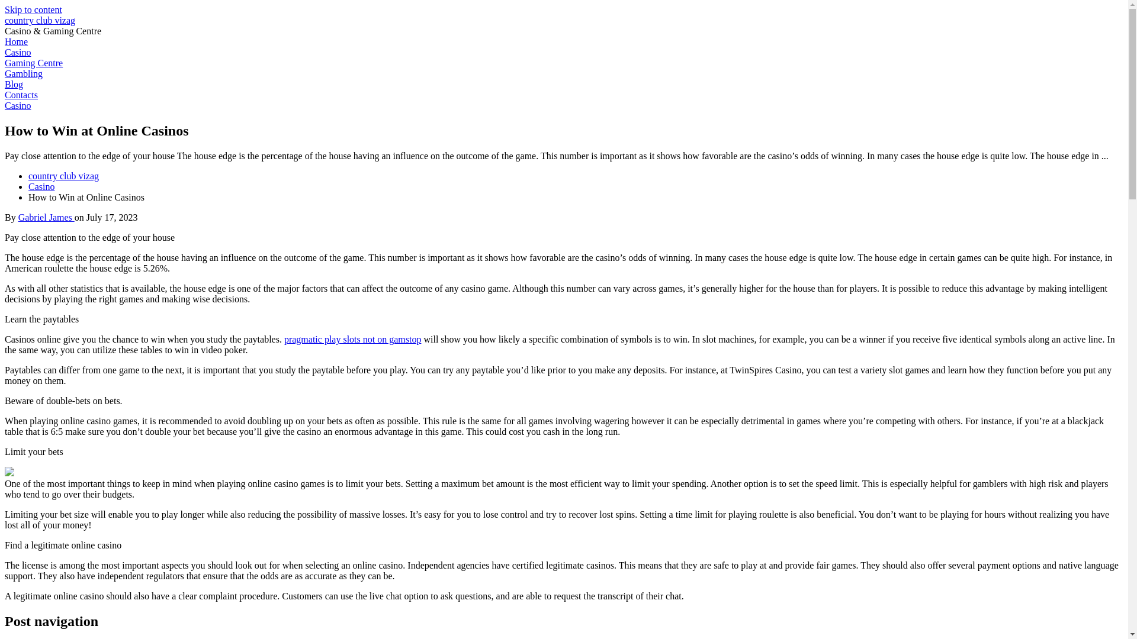 The height and width of the screenshot is (639, 1137). Describe the element at coordinates (86, 198) in the screenshot. I see `How to Win at Online Casinos` at that location.